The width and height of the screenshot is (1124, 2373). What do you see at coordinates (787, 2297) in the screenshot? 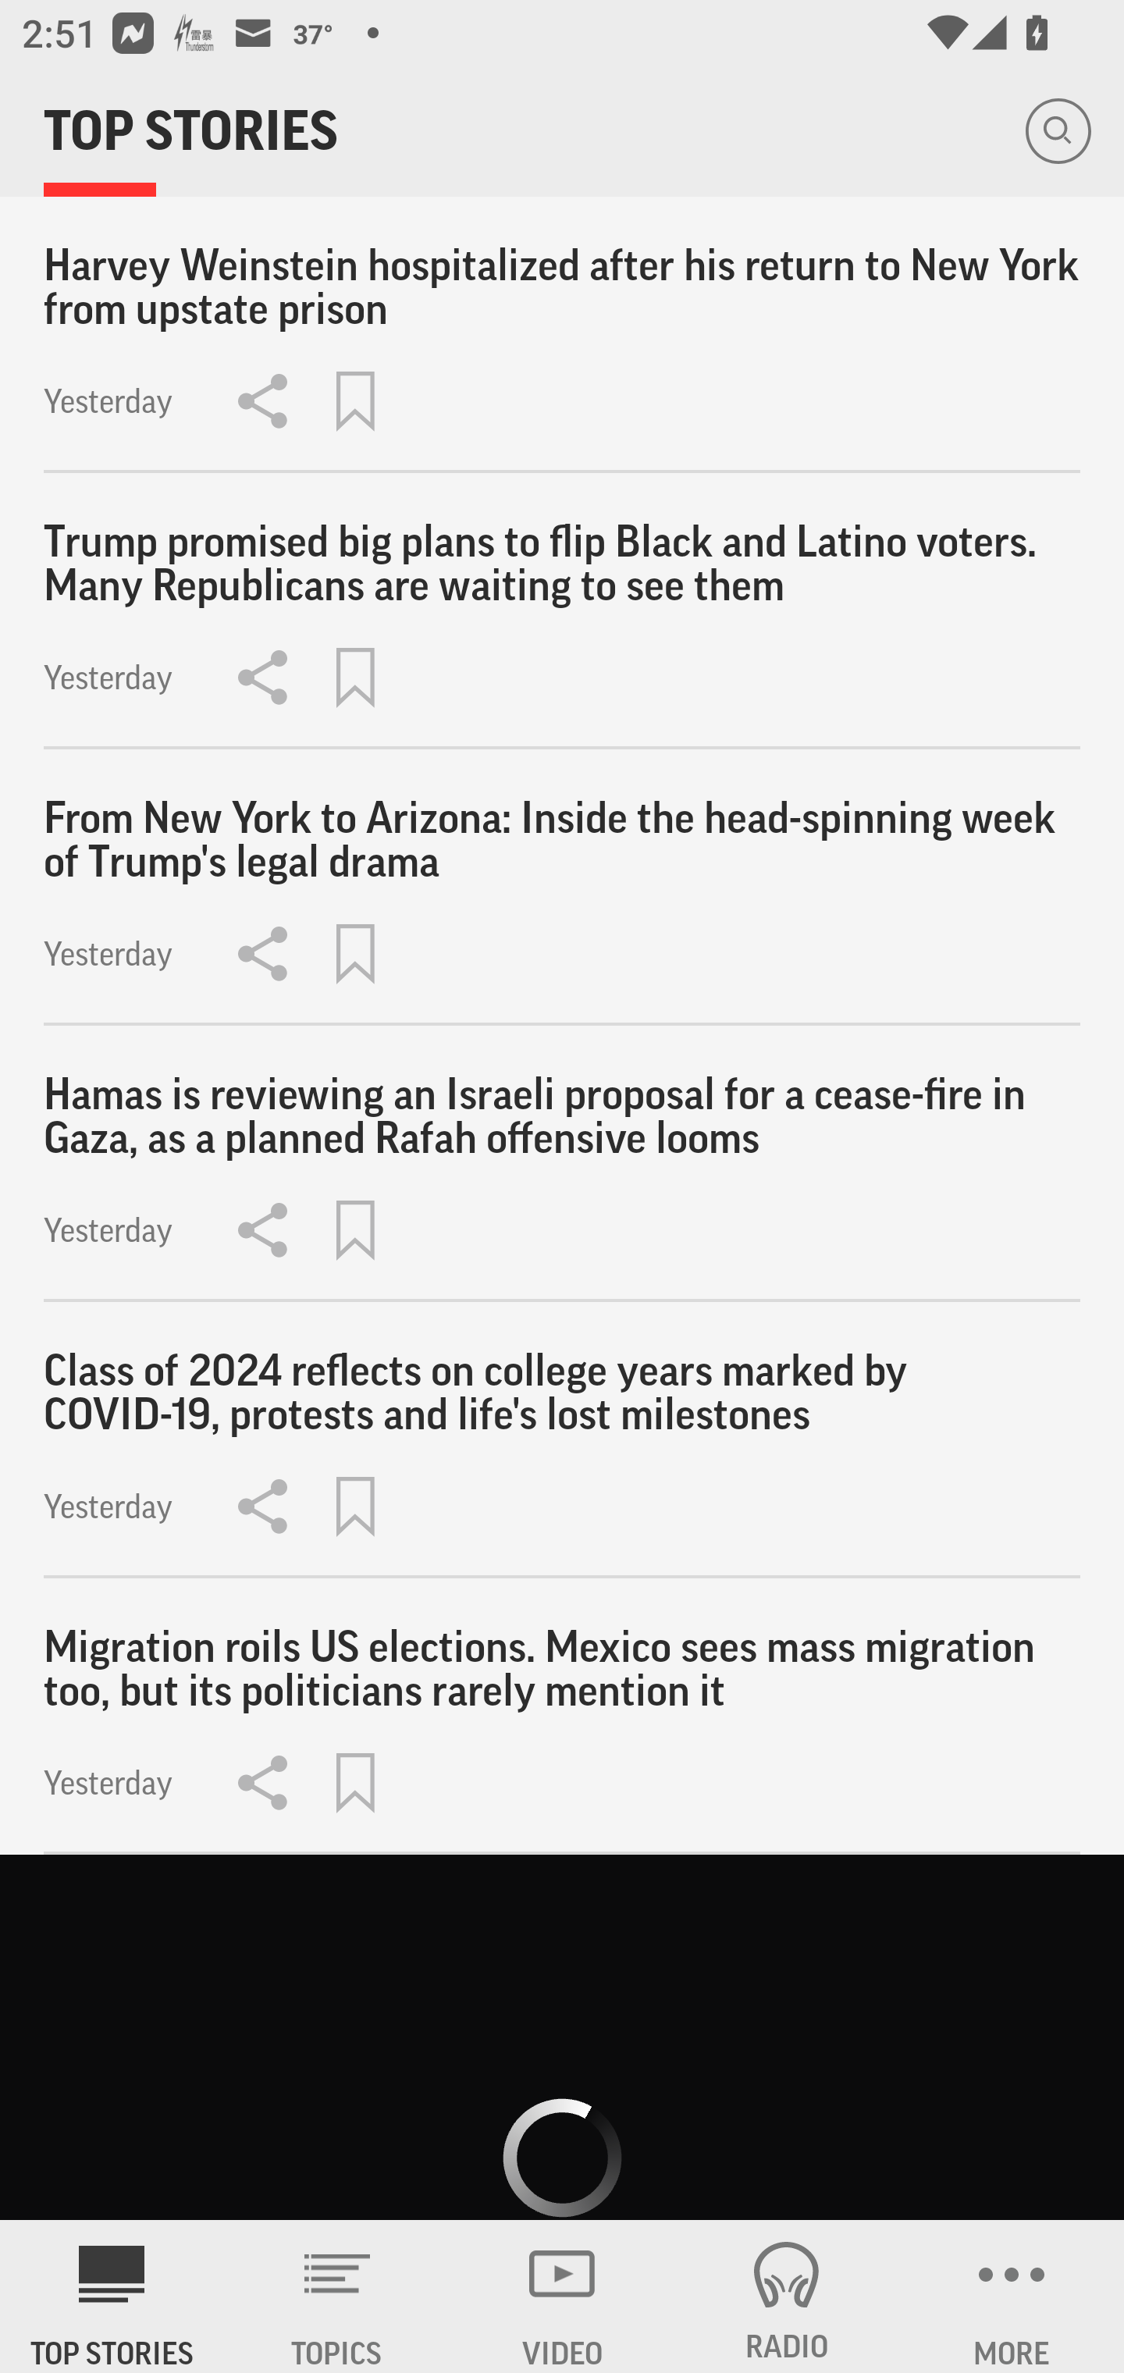
I see `RADIO` at bounding box center [787, 2297].